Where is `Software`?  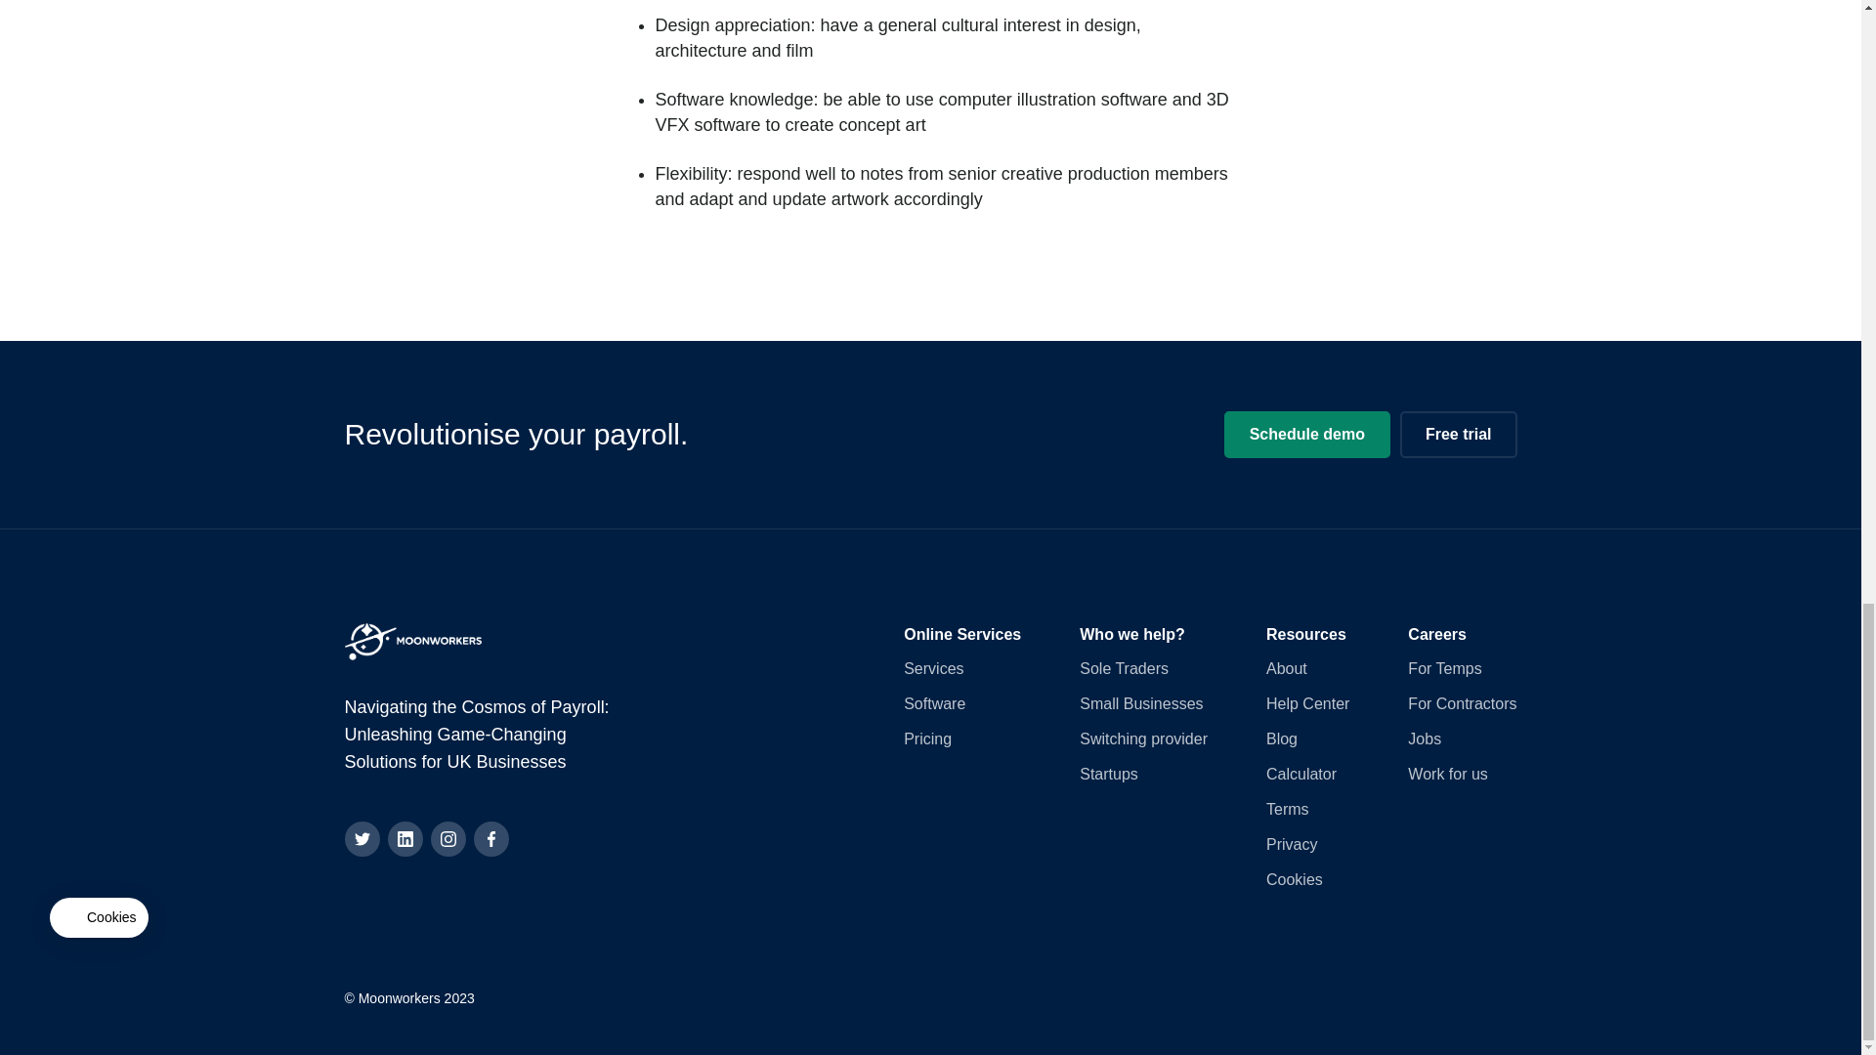
Software is located at coordinates (934, 703).